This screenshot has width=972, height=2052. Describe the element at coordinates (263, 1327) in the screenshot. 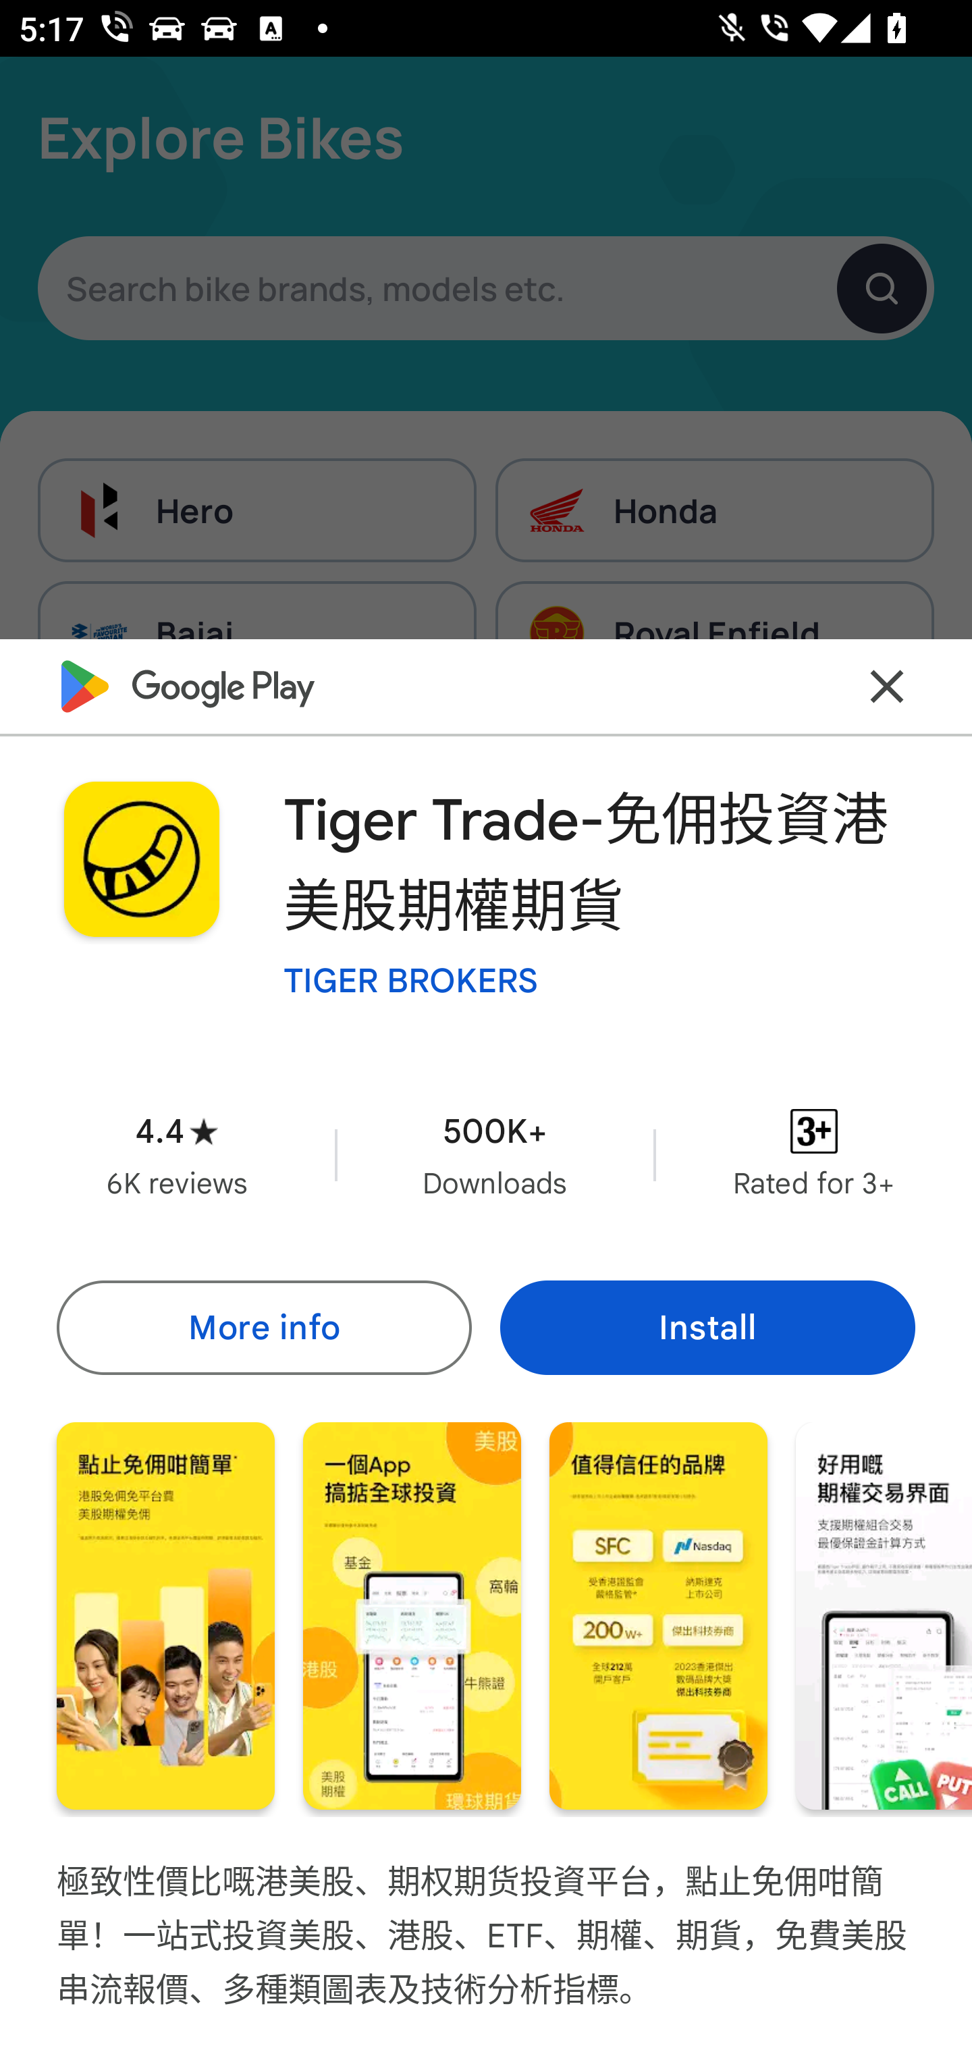

I see `More info` at that location.